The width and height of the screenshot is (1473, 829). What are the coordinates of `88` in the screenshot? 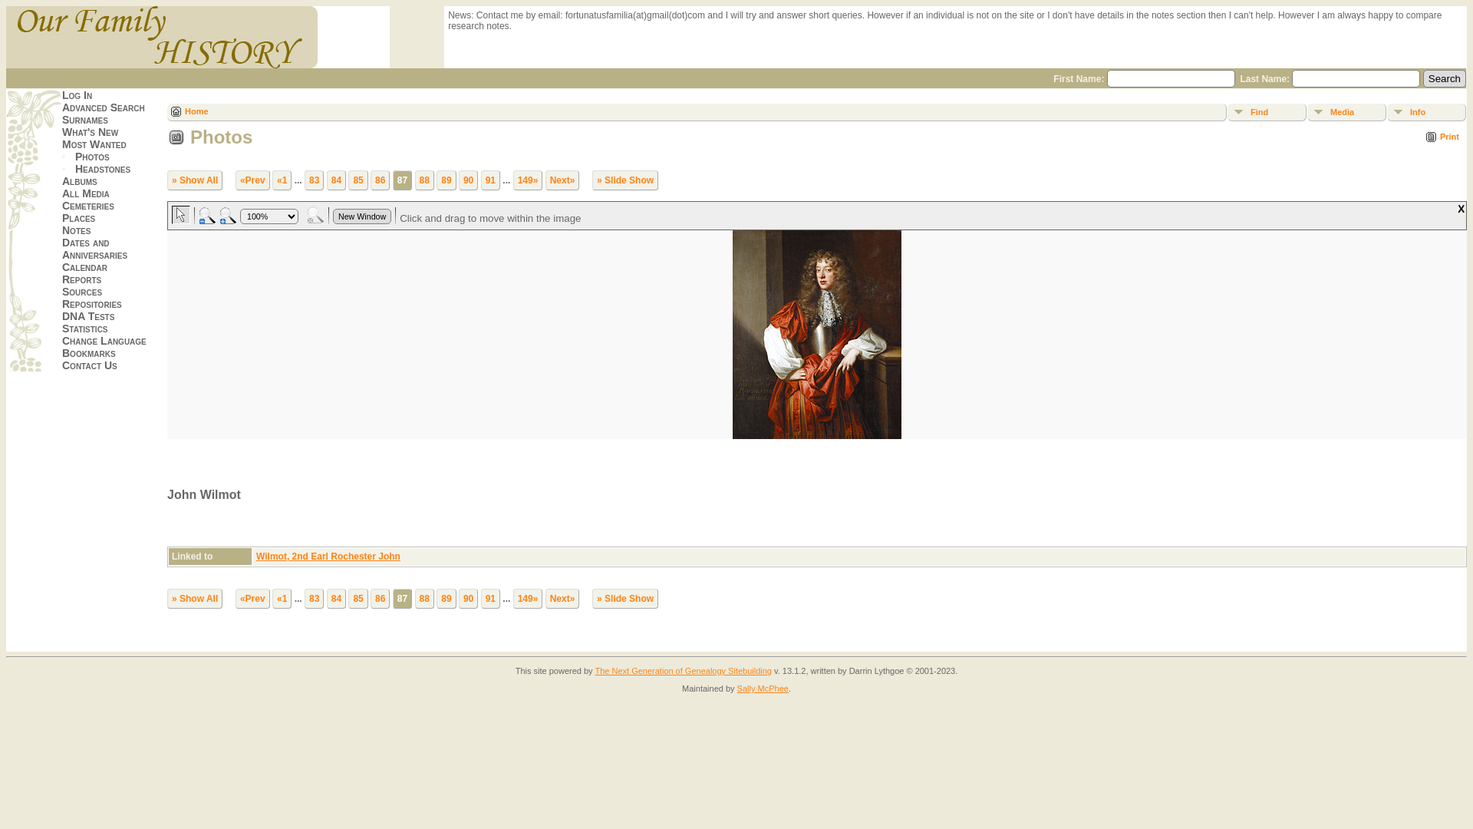 It's located at (425, 180).